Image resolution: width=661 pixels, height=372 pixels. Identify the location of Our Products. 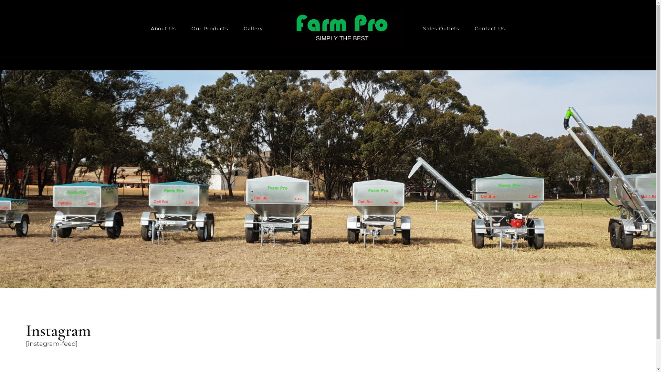
(210, 29).